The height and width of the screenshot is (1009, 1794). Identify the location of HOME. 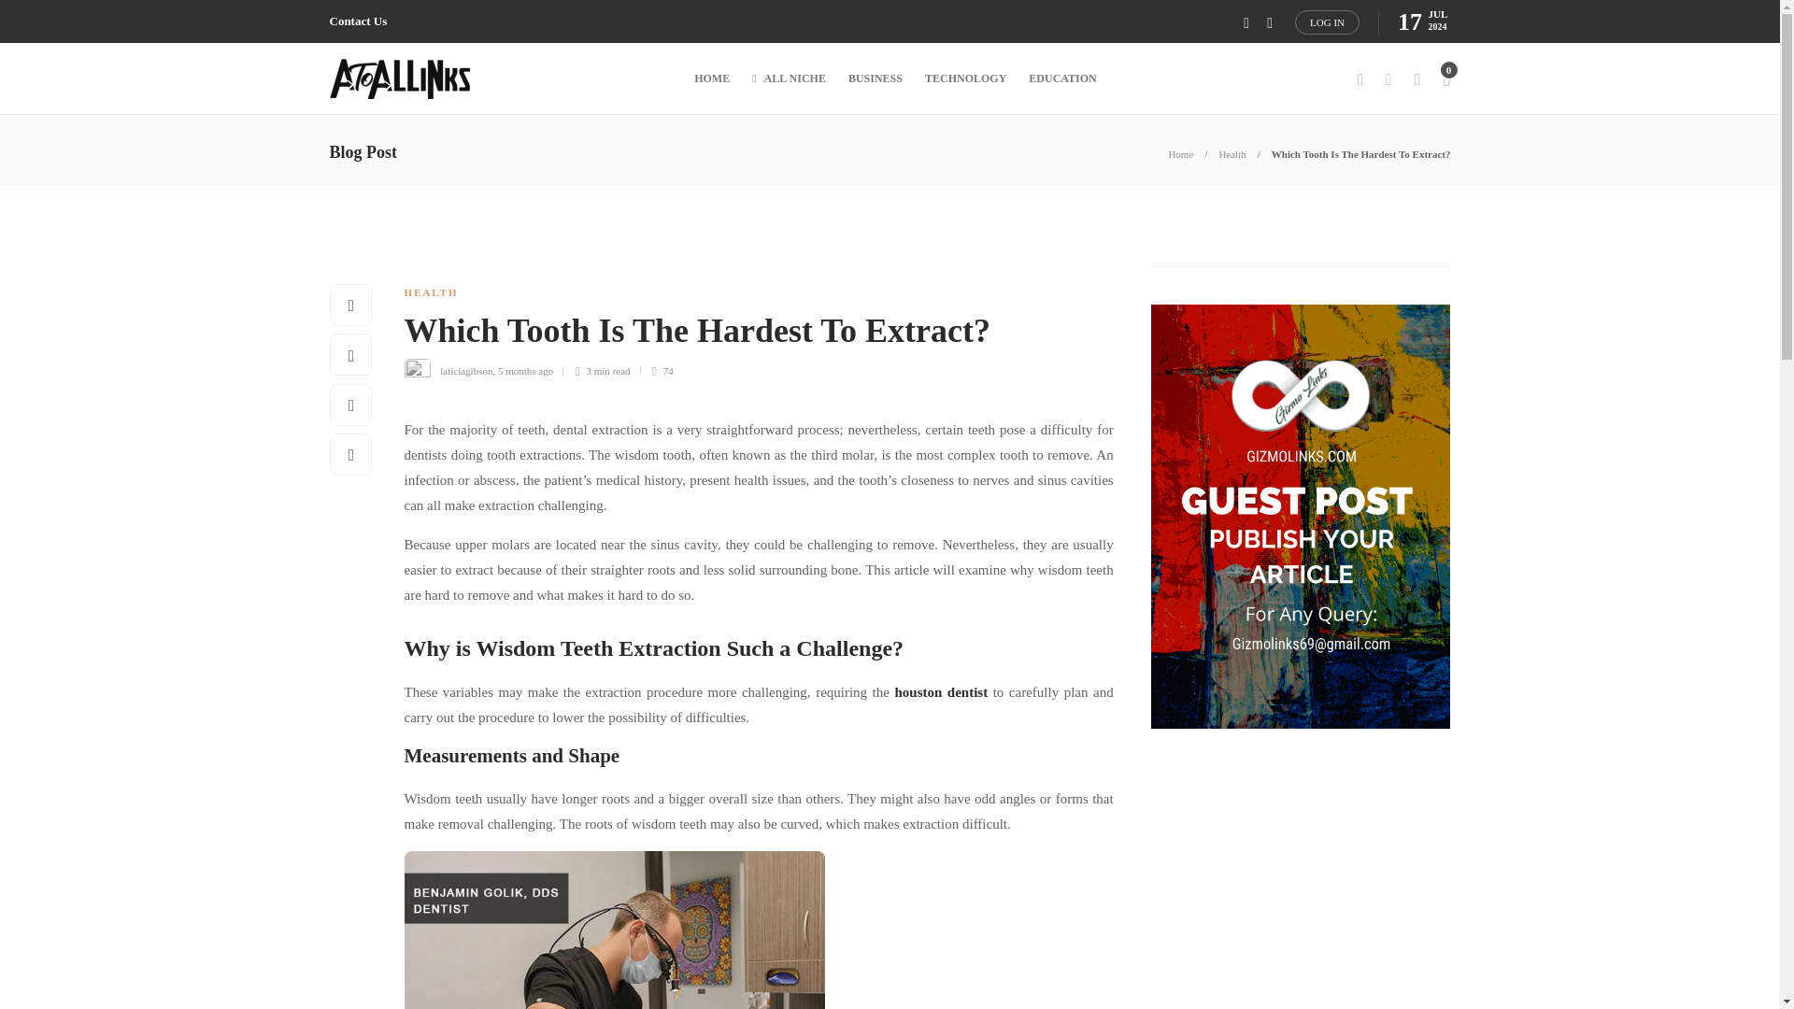
(712, 78).